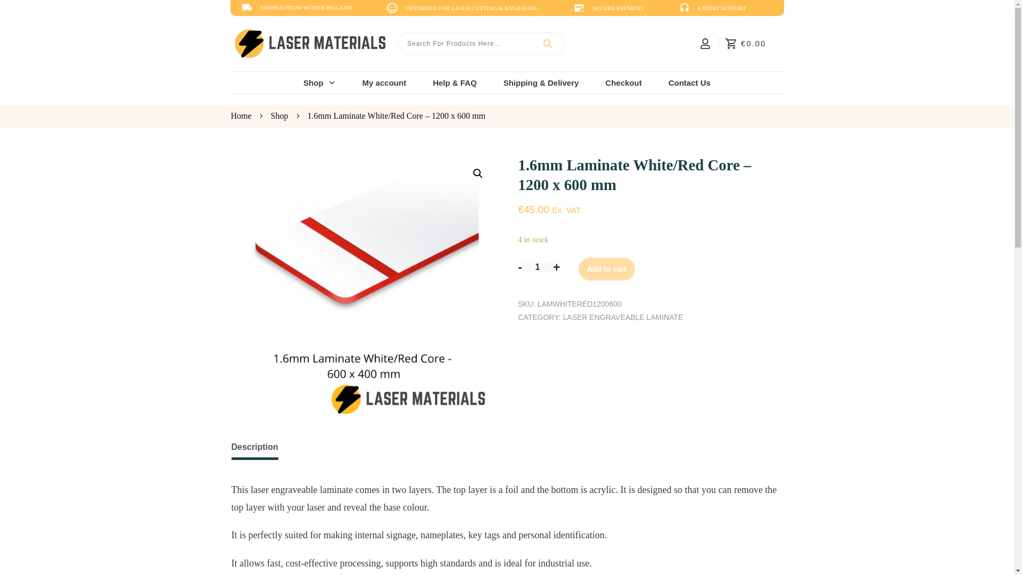 The height and width of the screenshot is (575, 1022). I want to click on Description, so click(254, 447).